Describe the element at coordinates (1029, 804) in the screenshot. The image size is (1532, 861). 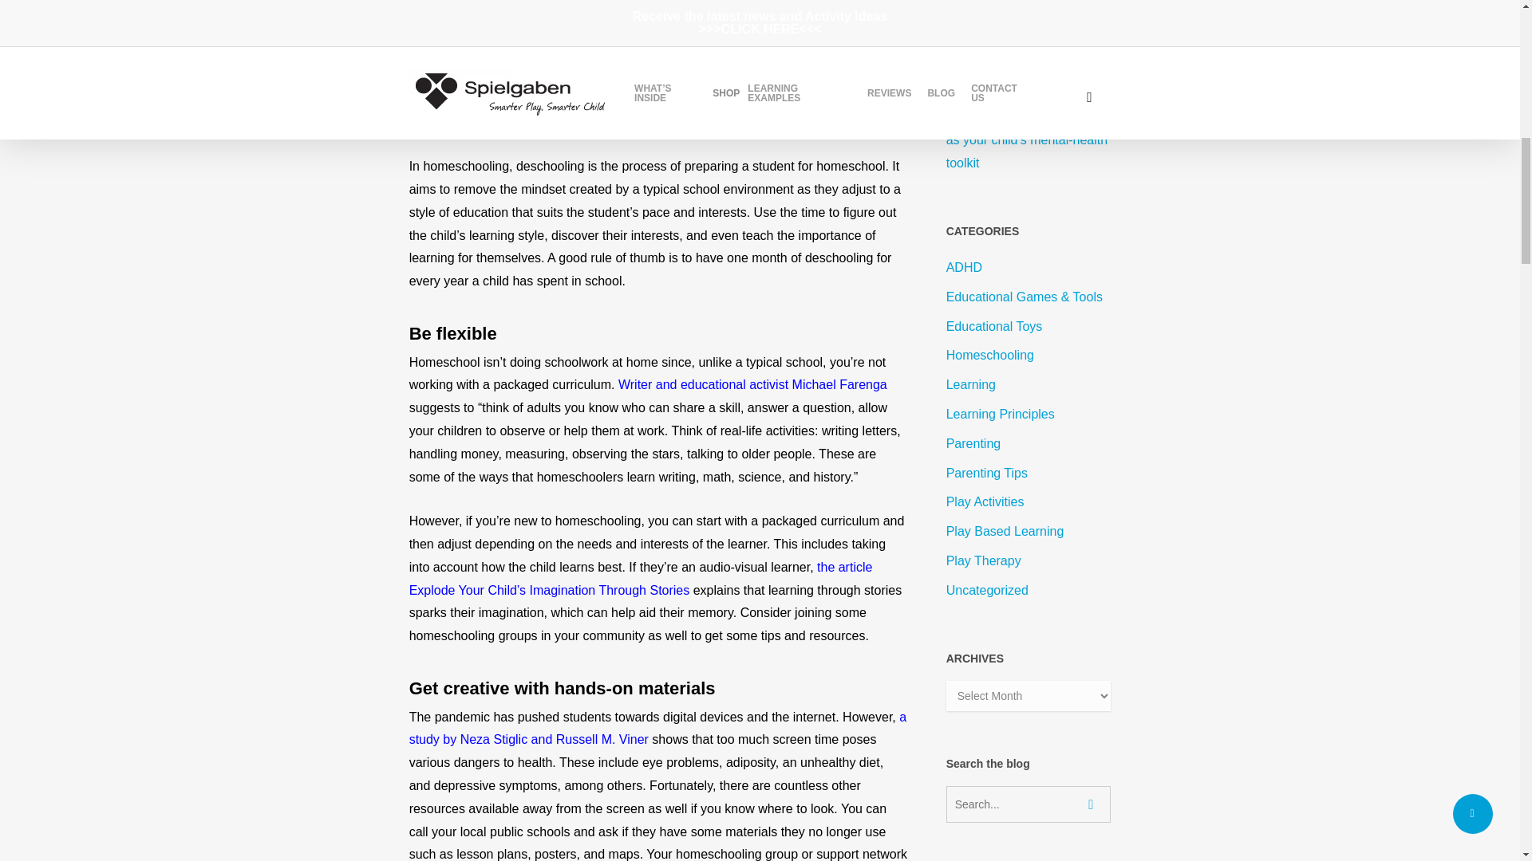
I see `Search for:` at that location.